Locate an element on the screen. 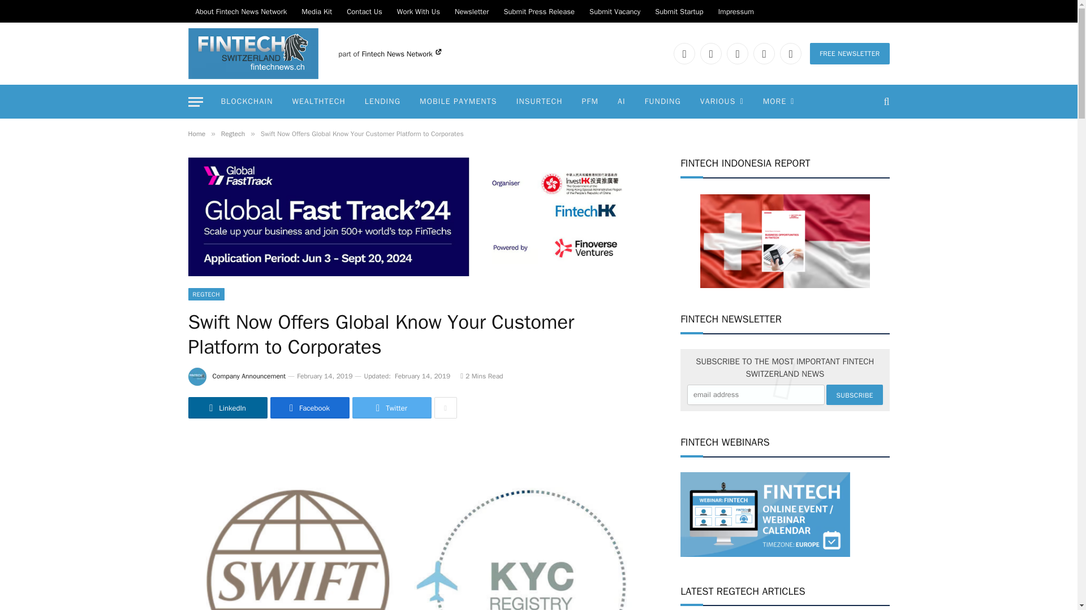 This screenshot has height=610, width=1086. Media Kit is located at coordinates (317, 11).